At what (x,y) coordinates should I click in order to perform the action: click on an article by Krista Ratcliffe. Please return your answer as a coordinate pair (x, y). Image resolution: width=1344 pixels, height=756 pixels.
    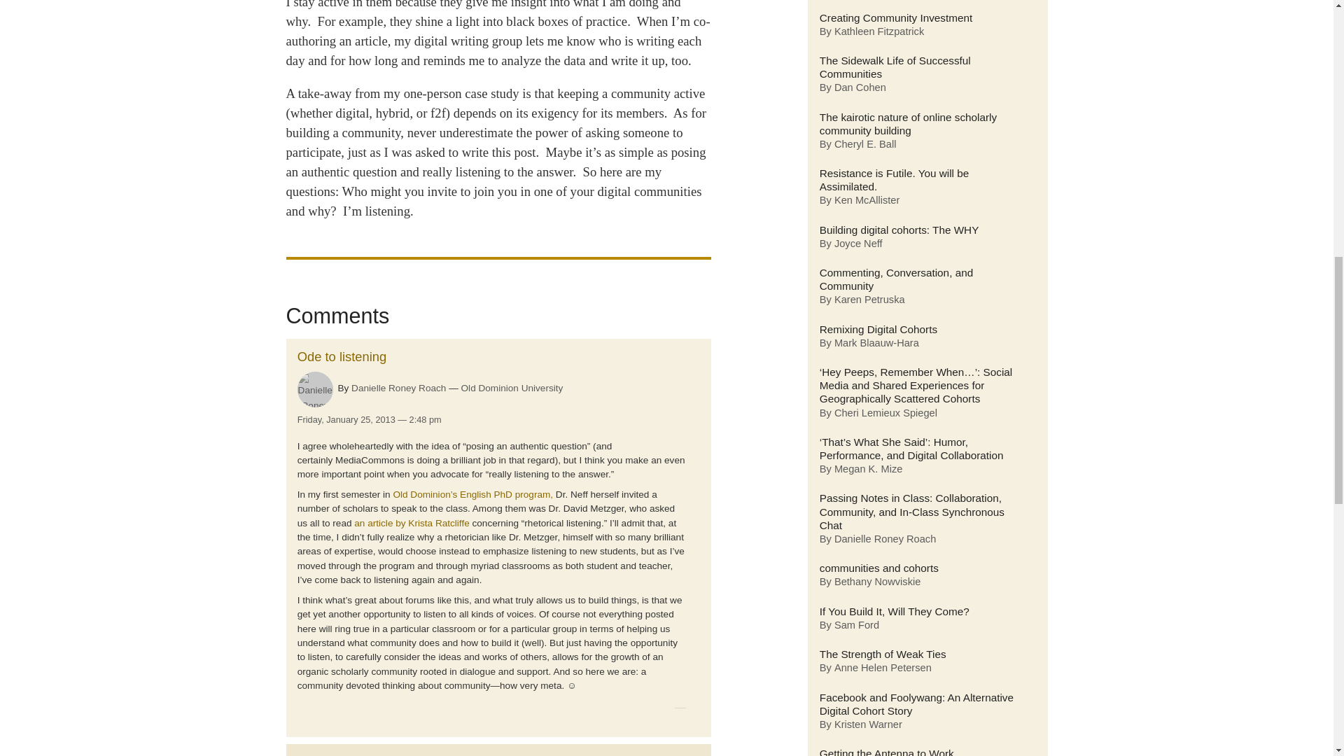
    Looking at the image, I should click on (412, 522).